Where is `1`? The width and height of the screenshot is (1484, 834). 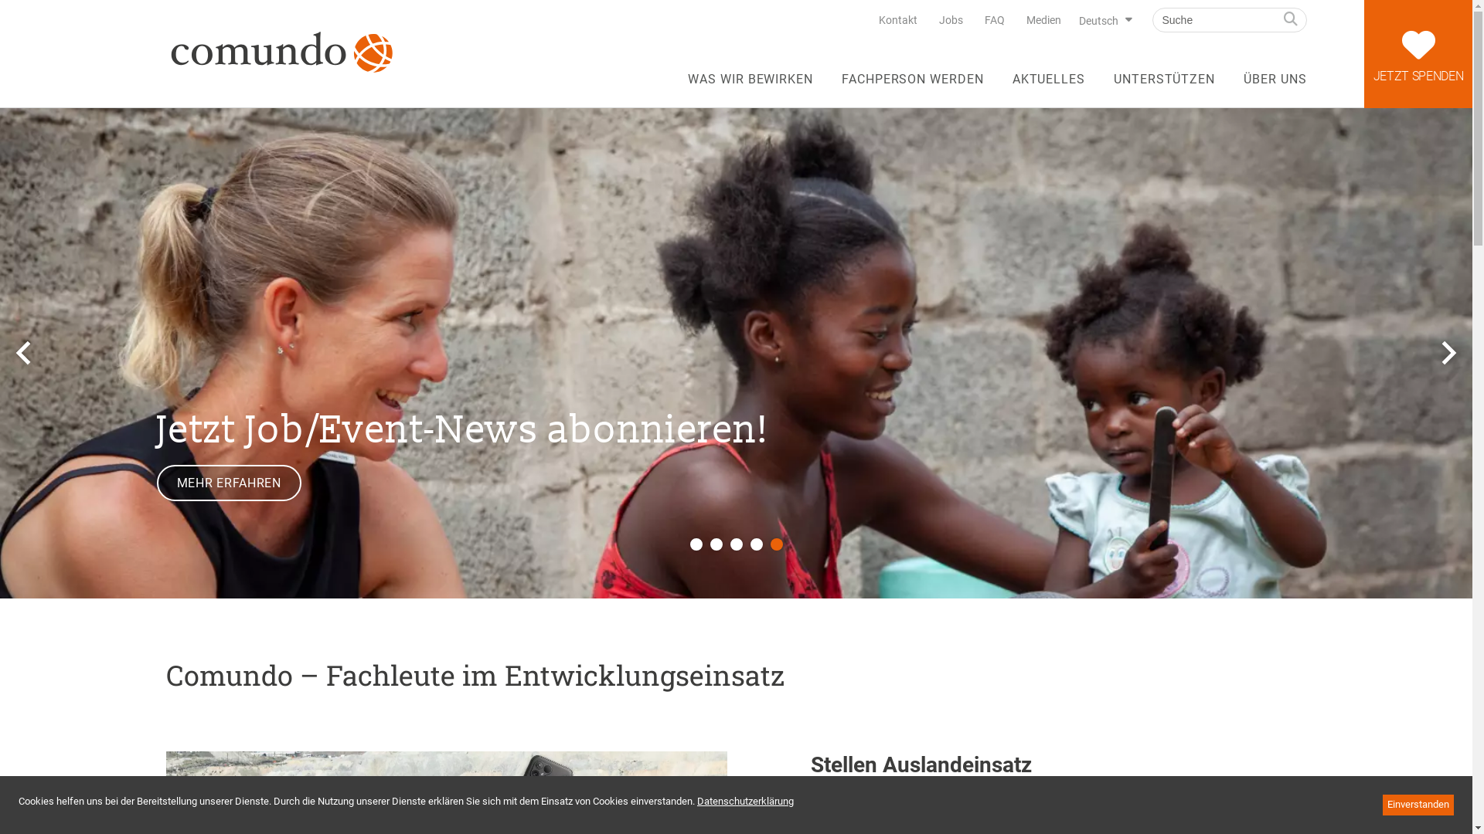
1 is located at coordinates (696, 544).